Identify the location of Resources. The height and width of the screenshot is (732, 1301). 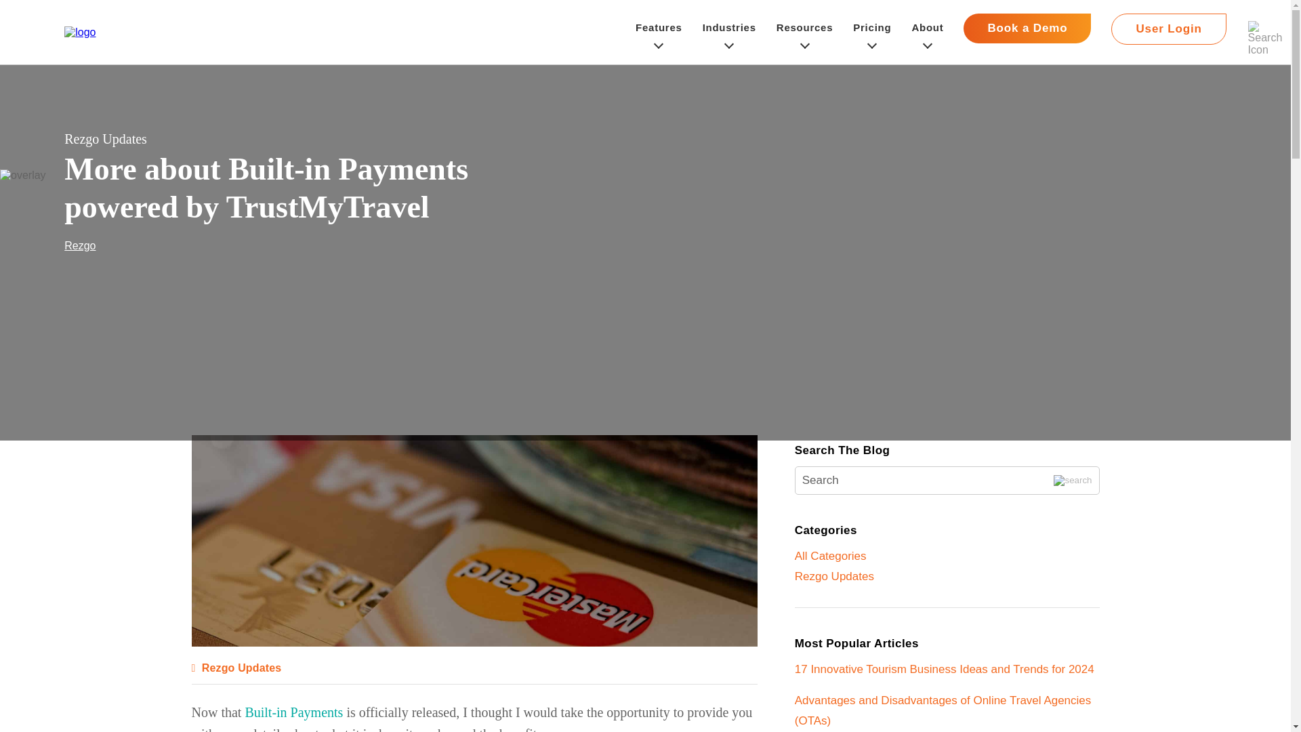
(804, 33).